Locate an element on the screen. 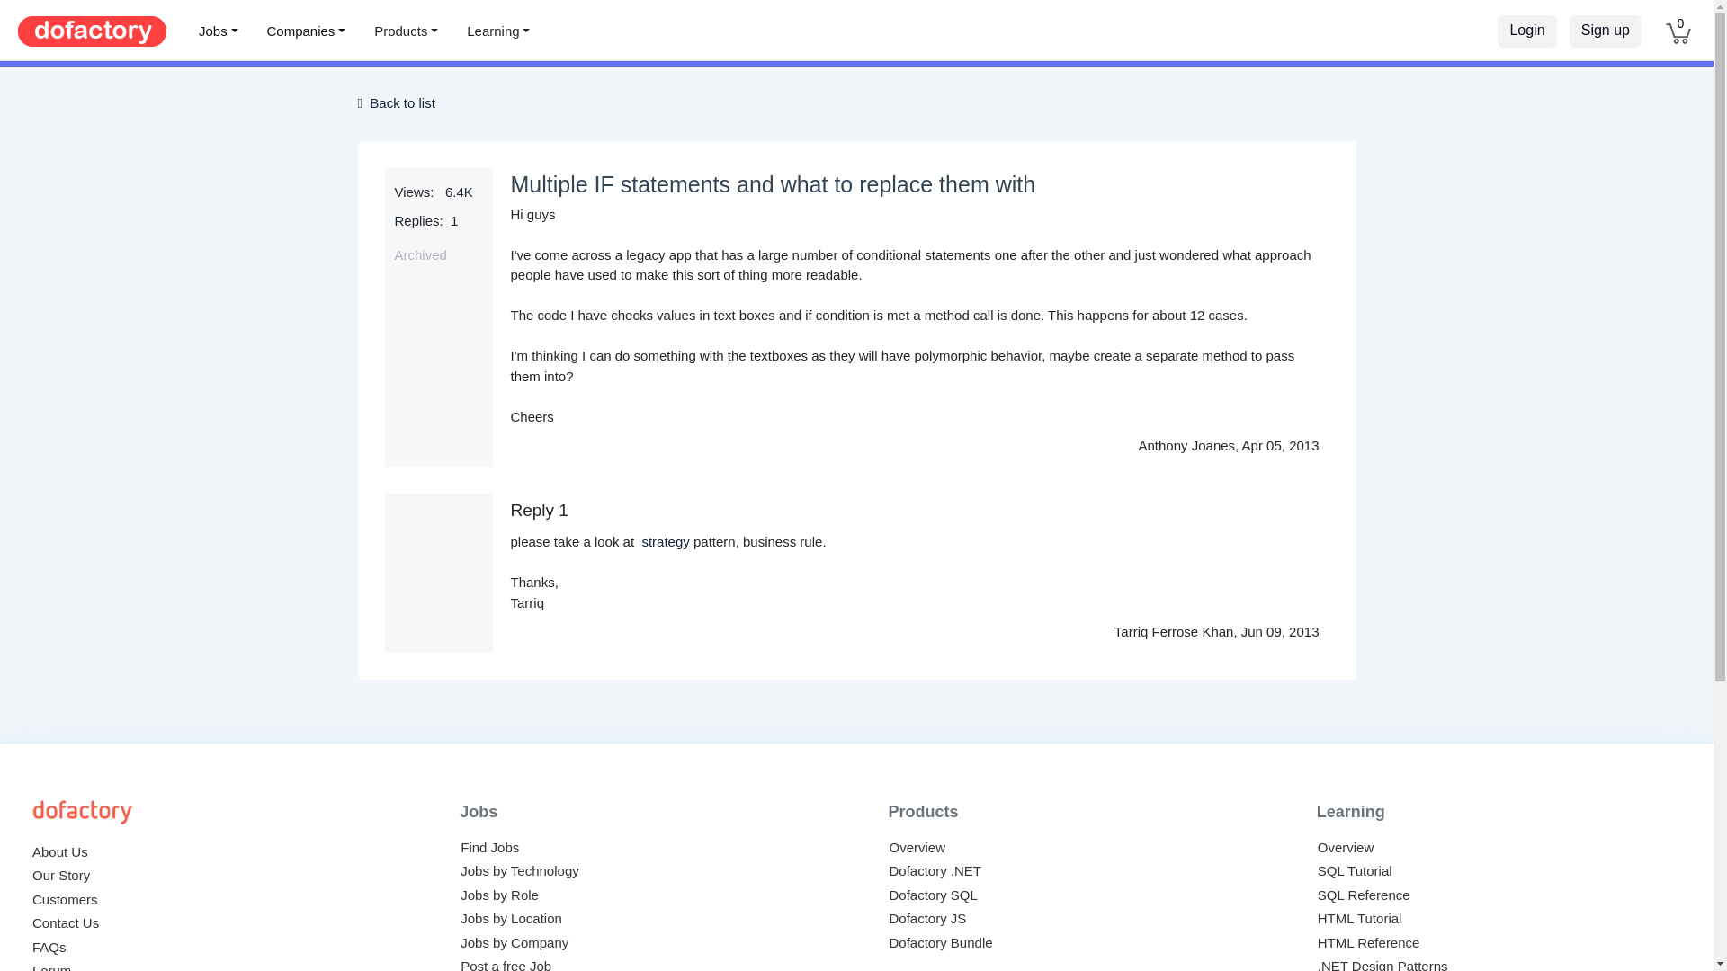 The width and height of the screenshot is (1727, 971). 0 is located at coordinates (1678, 30).